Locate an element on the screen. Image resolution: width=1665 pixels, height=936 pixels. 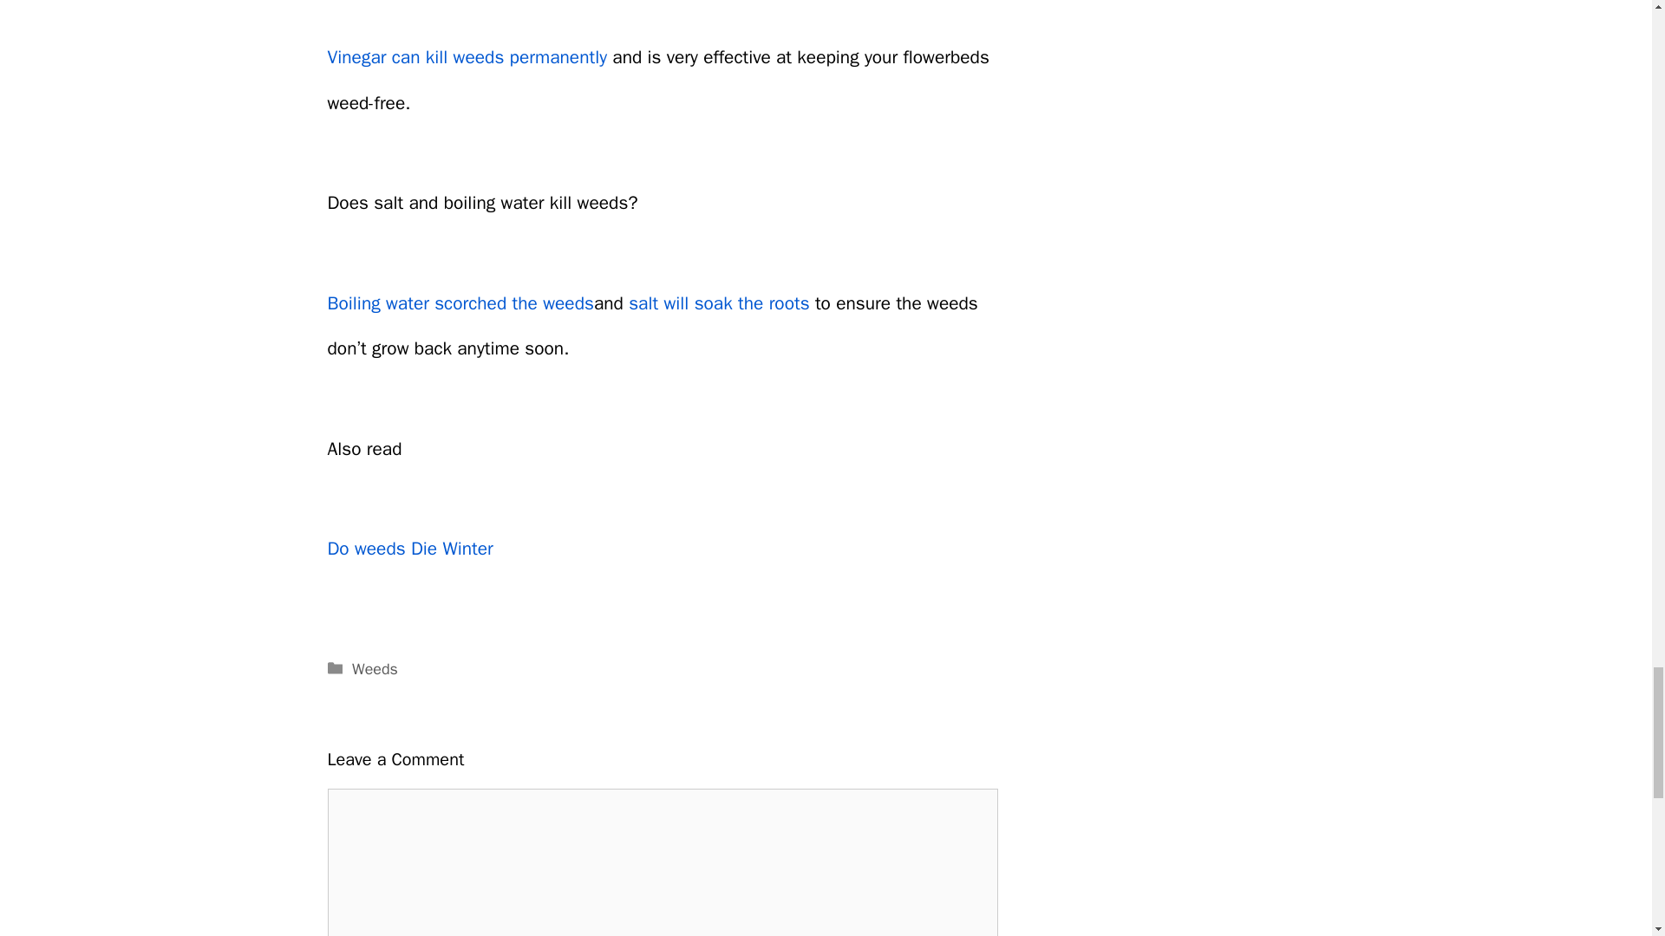
salt will soak the roots is located at coordinates (719, 302).